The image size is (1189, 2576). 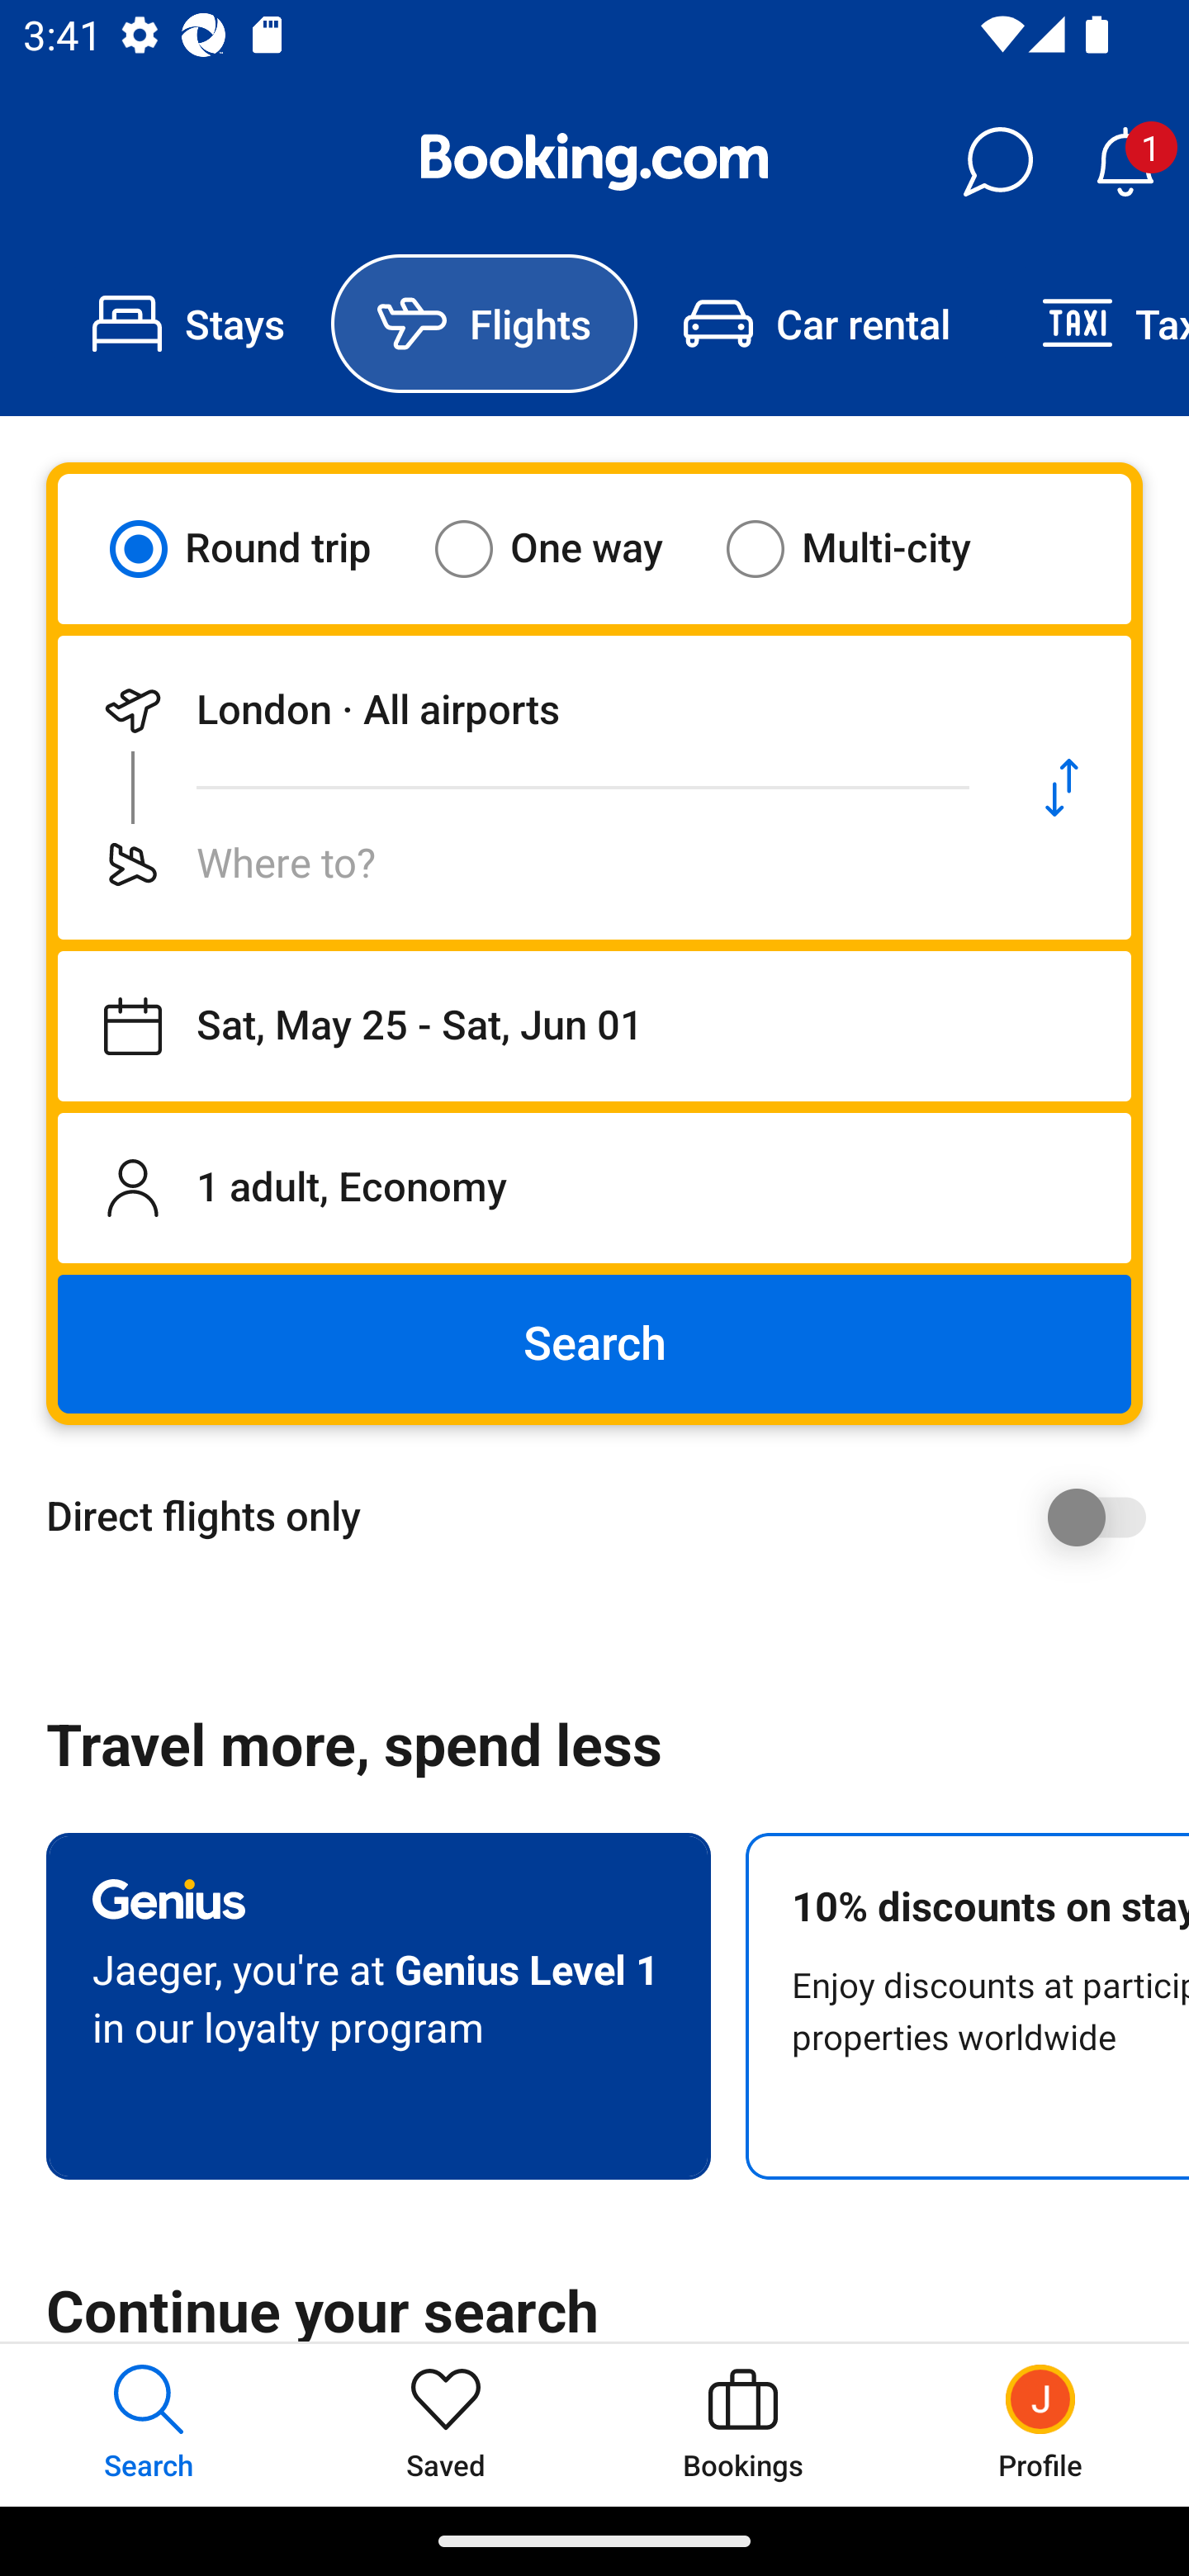 What do you see at coordinates (525, 710) in the screenshot?
I see `Departing from London · All airports` at bounding box center [525, 710].